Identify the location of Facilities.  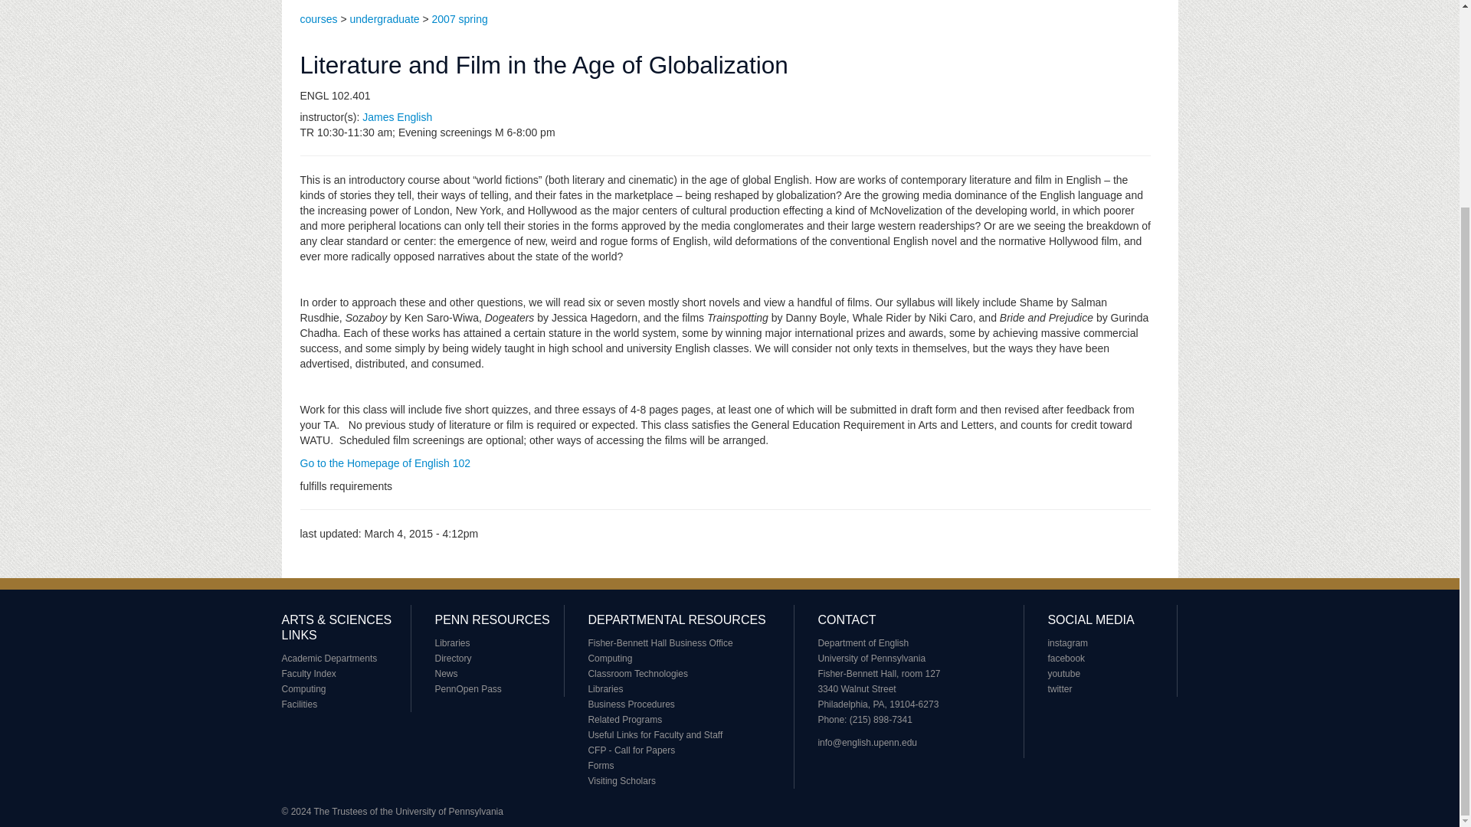
(300, 704).